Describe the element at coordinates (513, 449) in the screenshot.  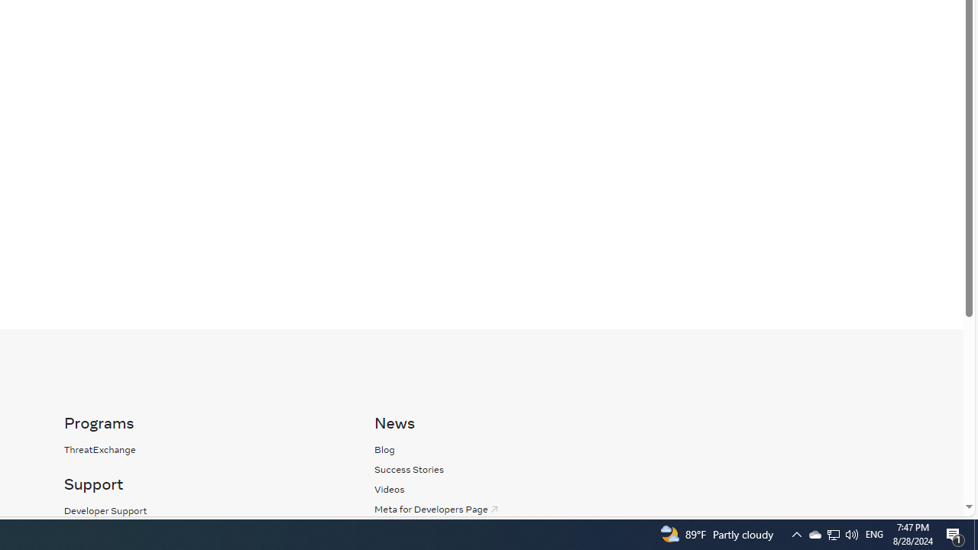
I see `Blog` at that location.